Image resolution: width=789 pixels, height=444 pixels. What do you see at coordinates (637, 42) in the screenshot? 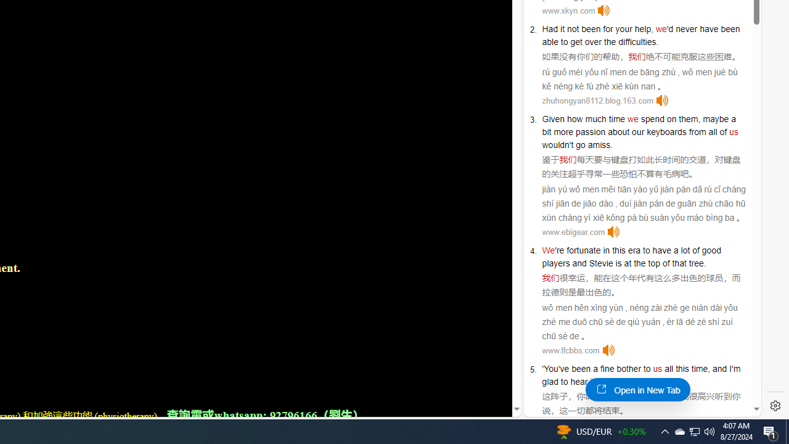
I see `difficulties` at bounding box center [637, 42].